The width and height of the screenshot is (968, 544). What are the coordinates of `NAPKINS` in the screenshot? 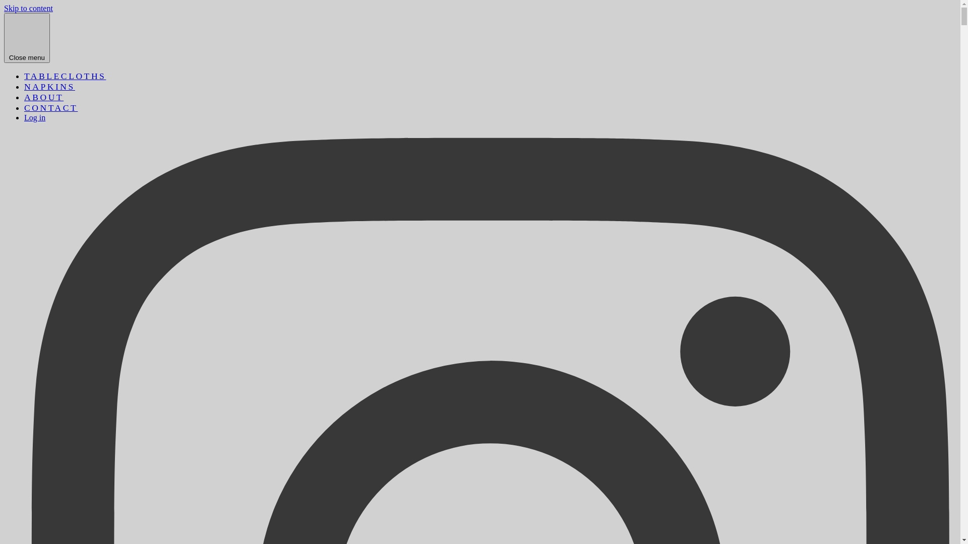 It's located at (49, 87).